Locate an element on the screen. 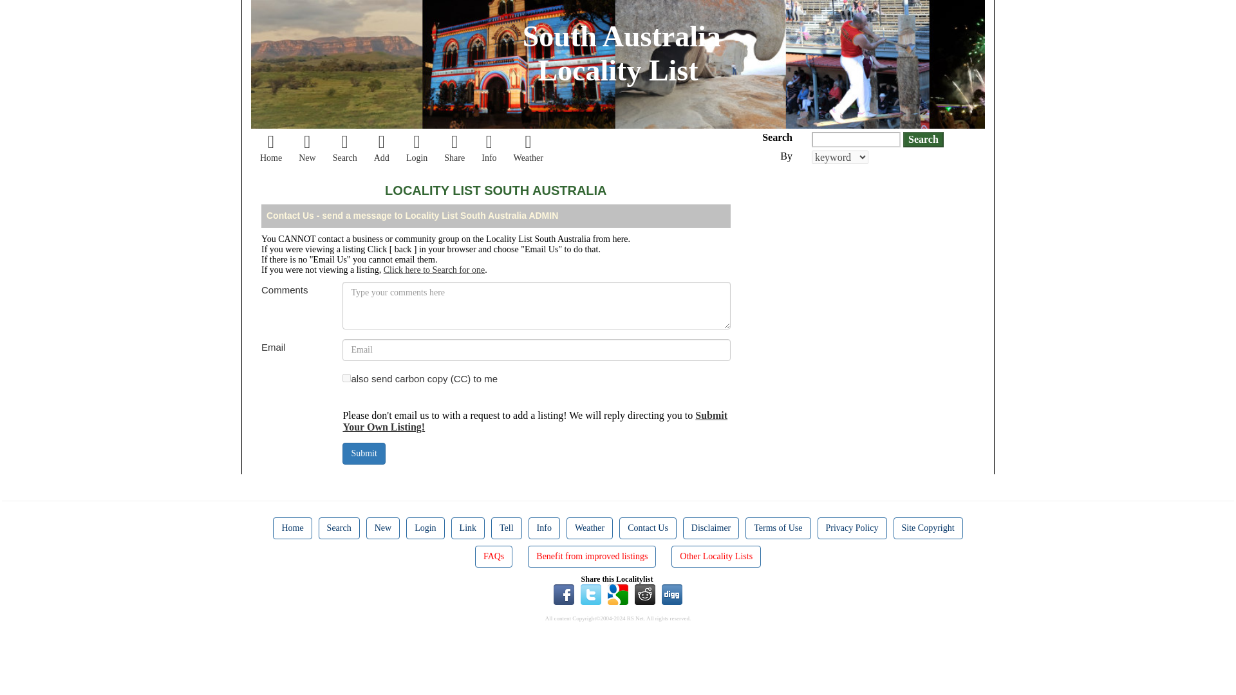 Image resolution: width=1236 pixels, height=695 pixels. Please ReadWebsite Disclaimer is located at coordinates (711, 528).